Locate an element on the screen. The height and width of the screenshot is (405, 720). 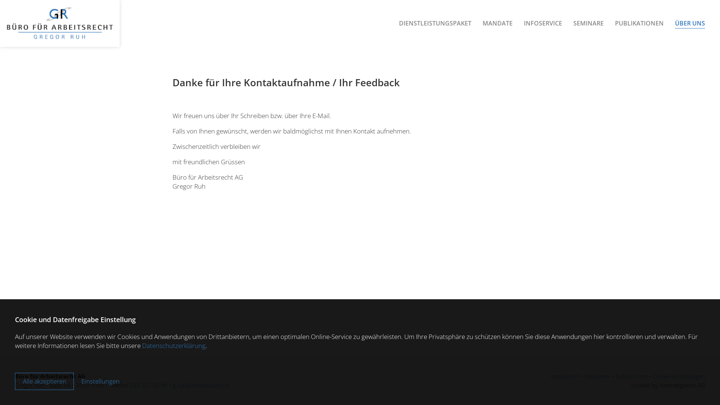
033 227 20 40 is located at coordinates (148, 385).